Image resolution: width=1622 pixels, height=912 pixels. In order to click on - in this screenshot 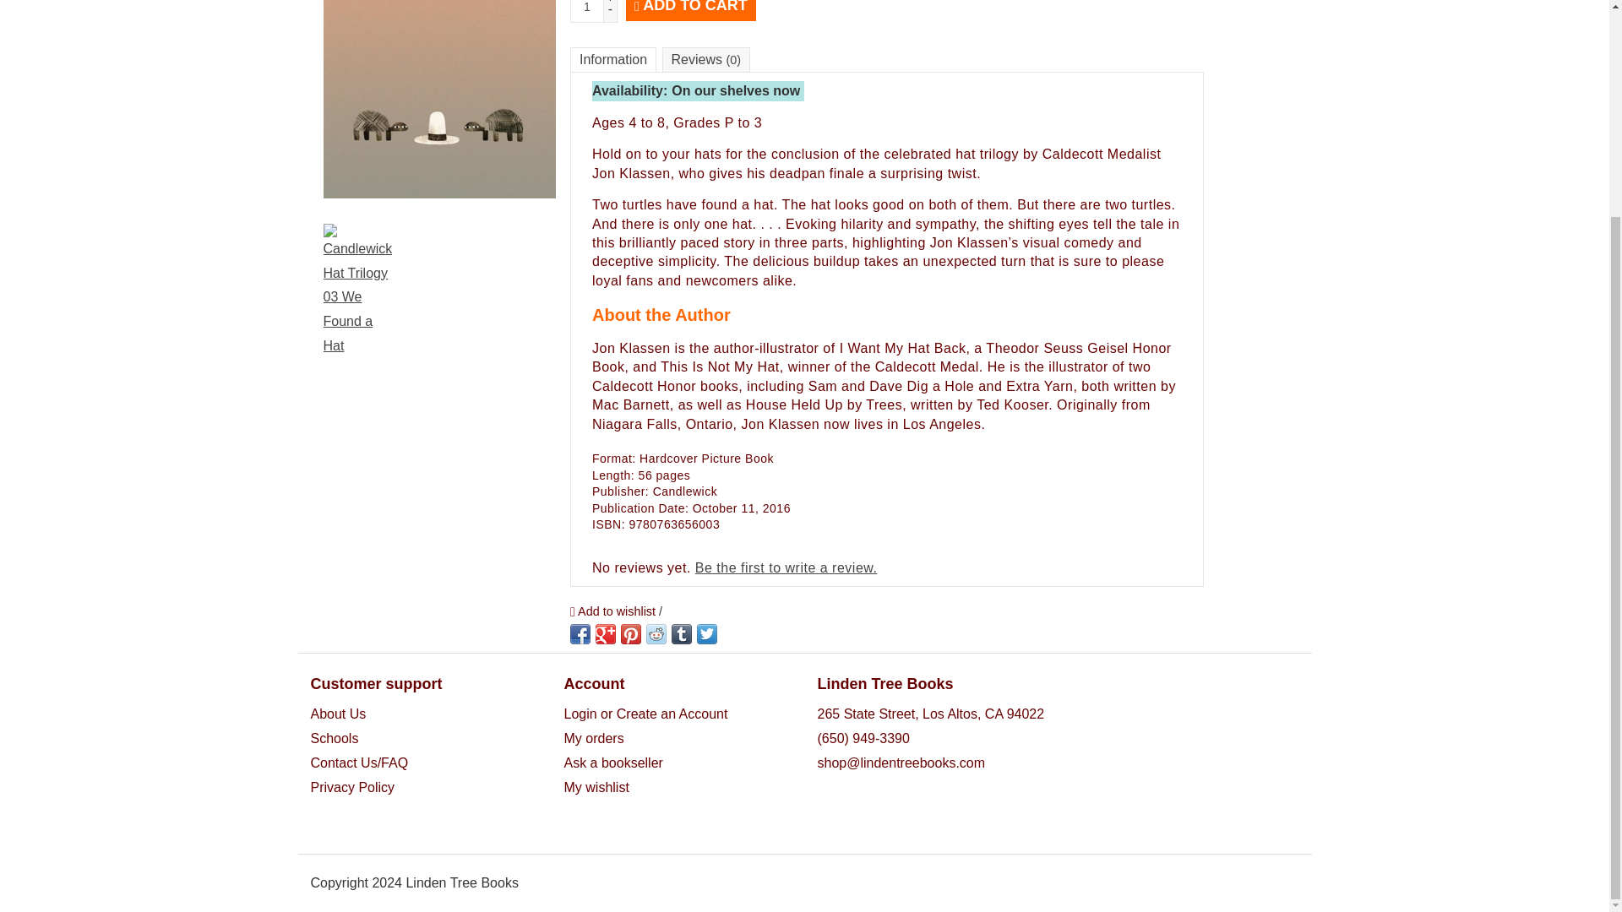, I will do `click(610, 9)`.